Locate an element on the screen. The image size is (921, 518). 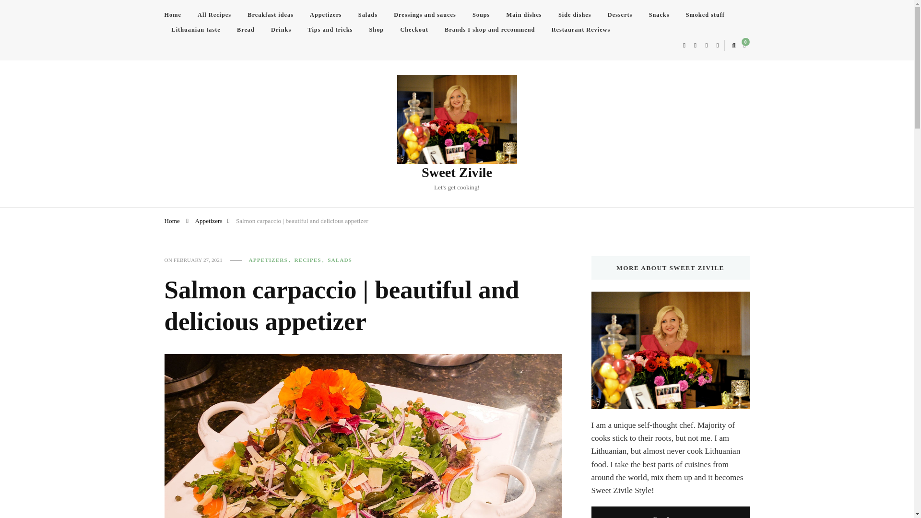
Breakfast ideas is located at coordinates (271, 15).